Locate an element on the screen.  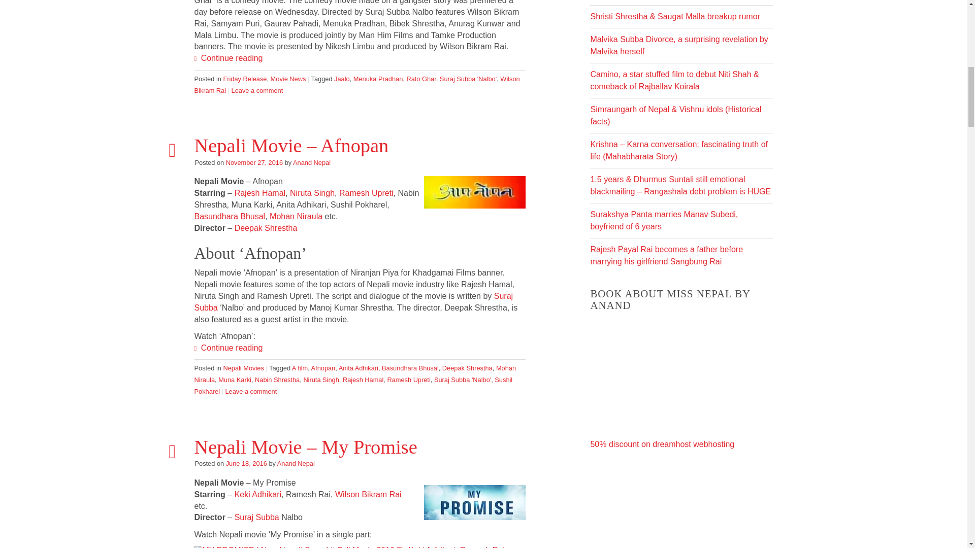
Anita Adhikari is located at coordinates (358, 368).